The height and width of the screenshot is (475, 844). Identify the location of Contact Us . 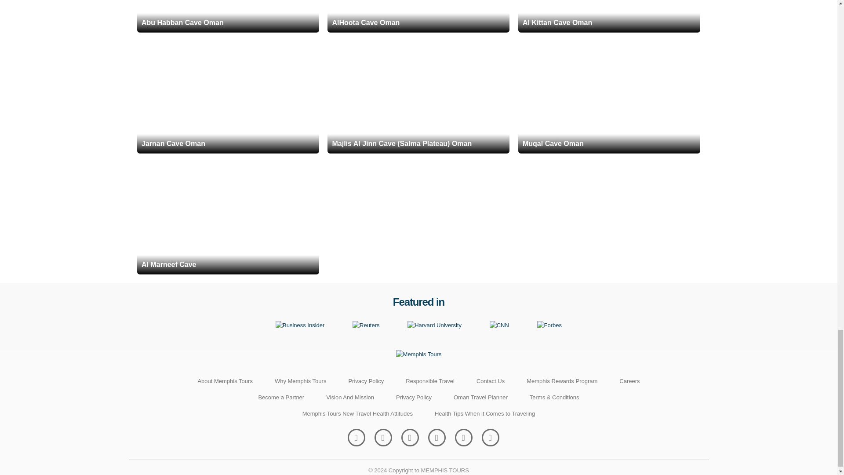
(491, 381).